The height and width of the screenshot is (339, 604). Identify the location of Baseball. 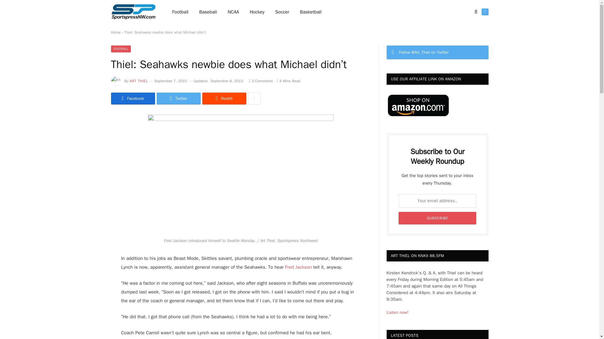
(208, 12).